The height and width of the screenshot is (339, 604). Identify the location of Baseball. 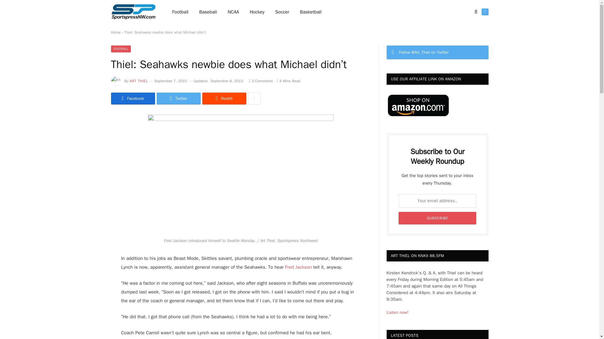
(208, 12).